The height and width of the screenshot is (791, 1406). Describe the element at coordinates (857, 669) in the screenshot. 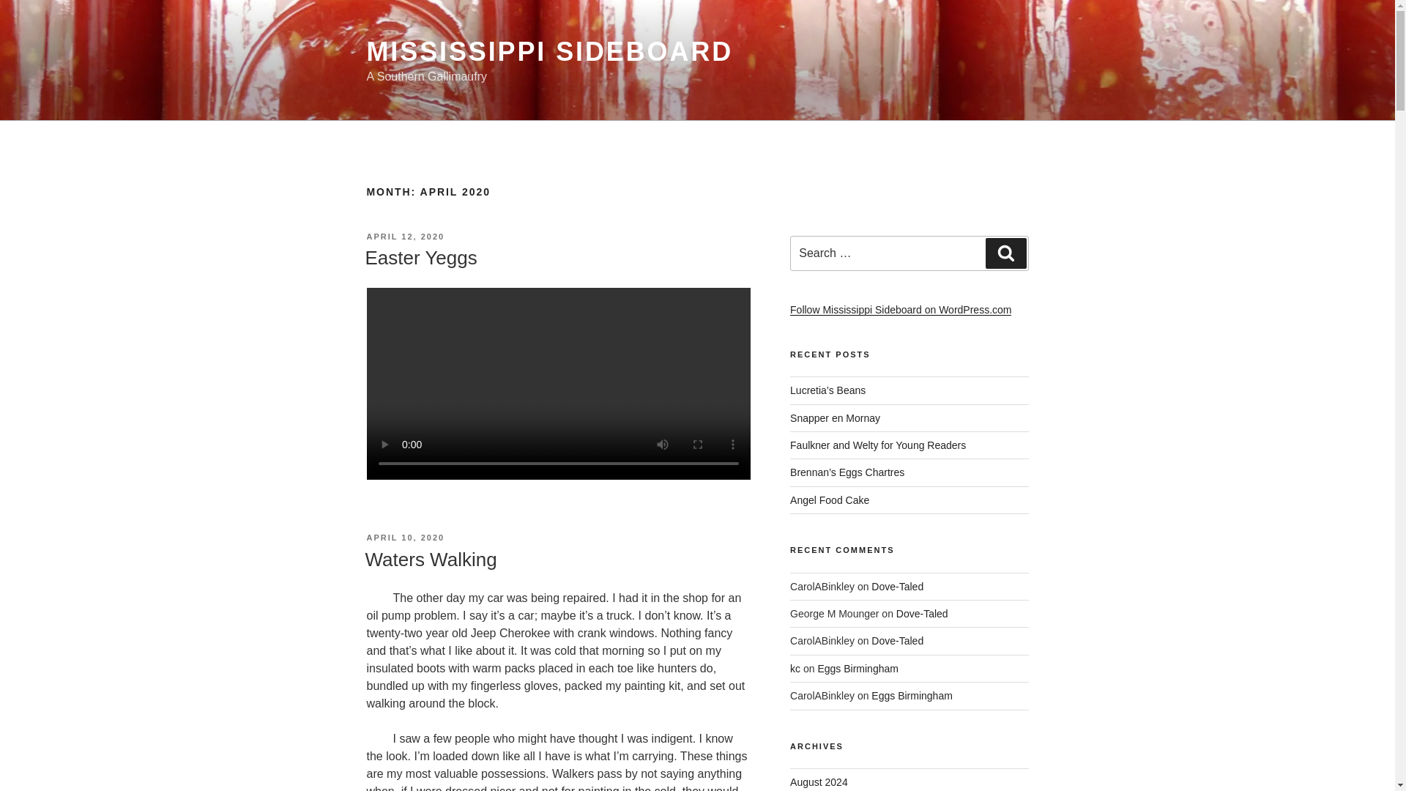

I see `Eggs Birmingham` at that location.